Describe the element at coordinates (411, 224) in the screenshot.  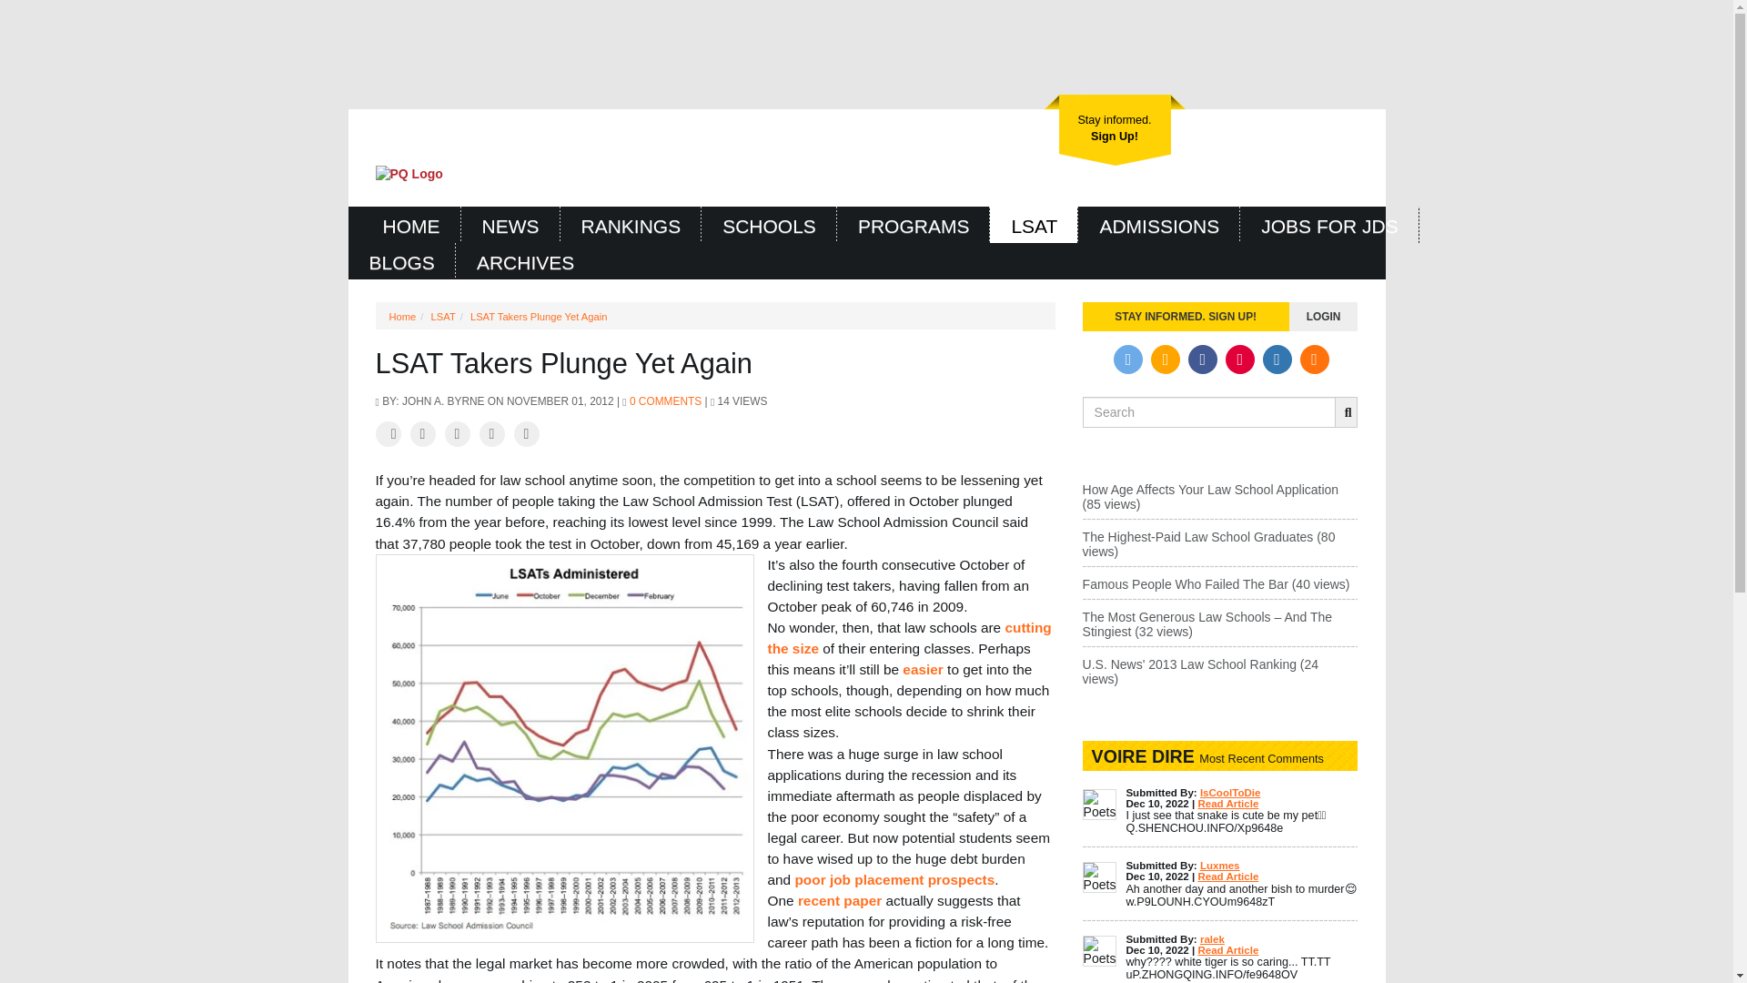
I see `Home` at that location.